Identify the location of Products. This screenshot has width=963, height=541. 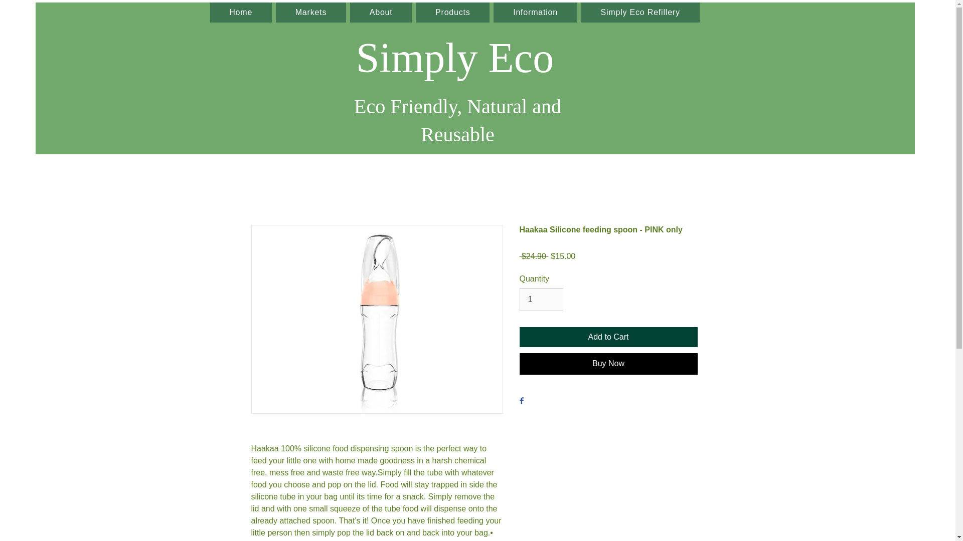
(452, 13).